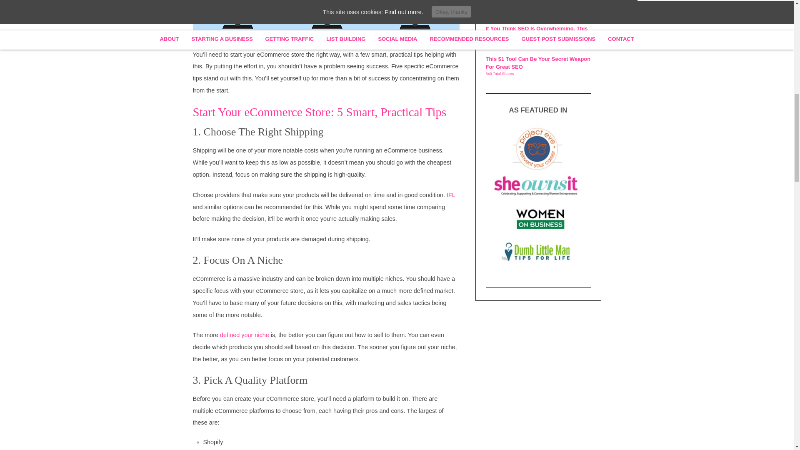 The height and width of the screenshot is (450, 800). What do you see at coordinates (244, 335) in the screenshot?
I see `defined your niche` at bounding box center [244, 335].